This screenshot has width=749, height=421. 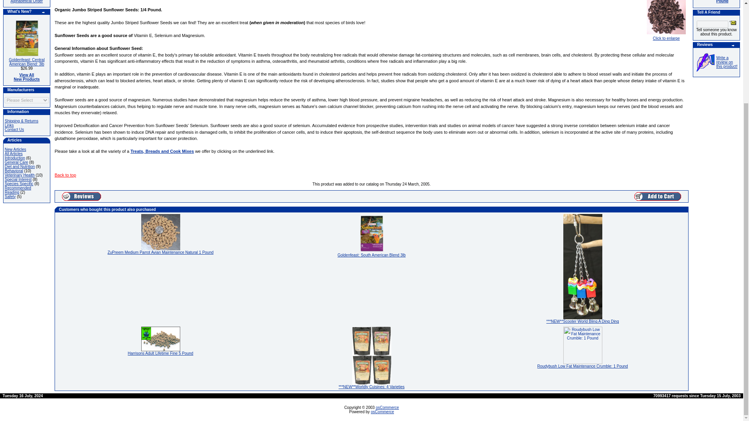 I want to click on  ZuPreem Medium Parrot Avian Maintenance Natural 1 Pound , so click(x=161, y=232).